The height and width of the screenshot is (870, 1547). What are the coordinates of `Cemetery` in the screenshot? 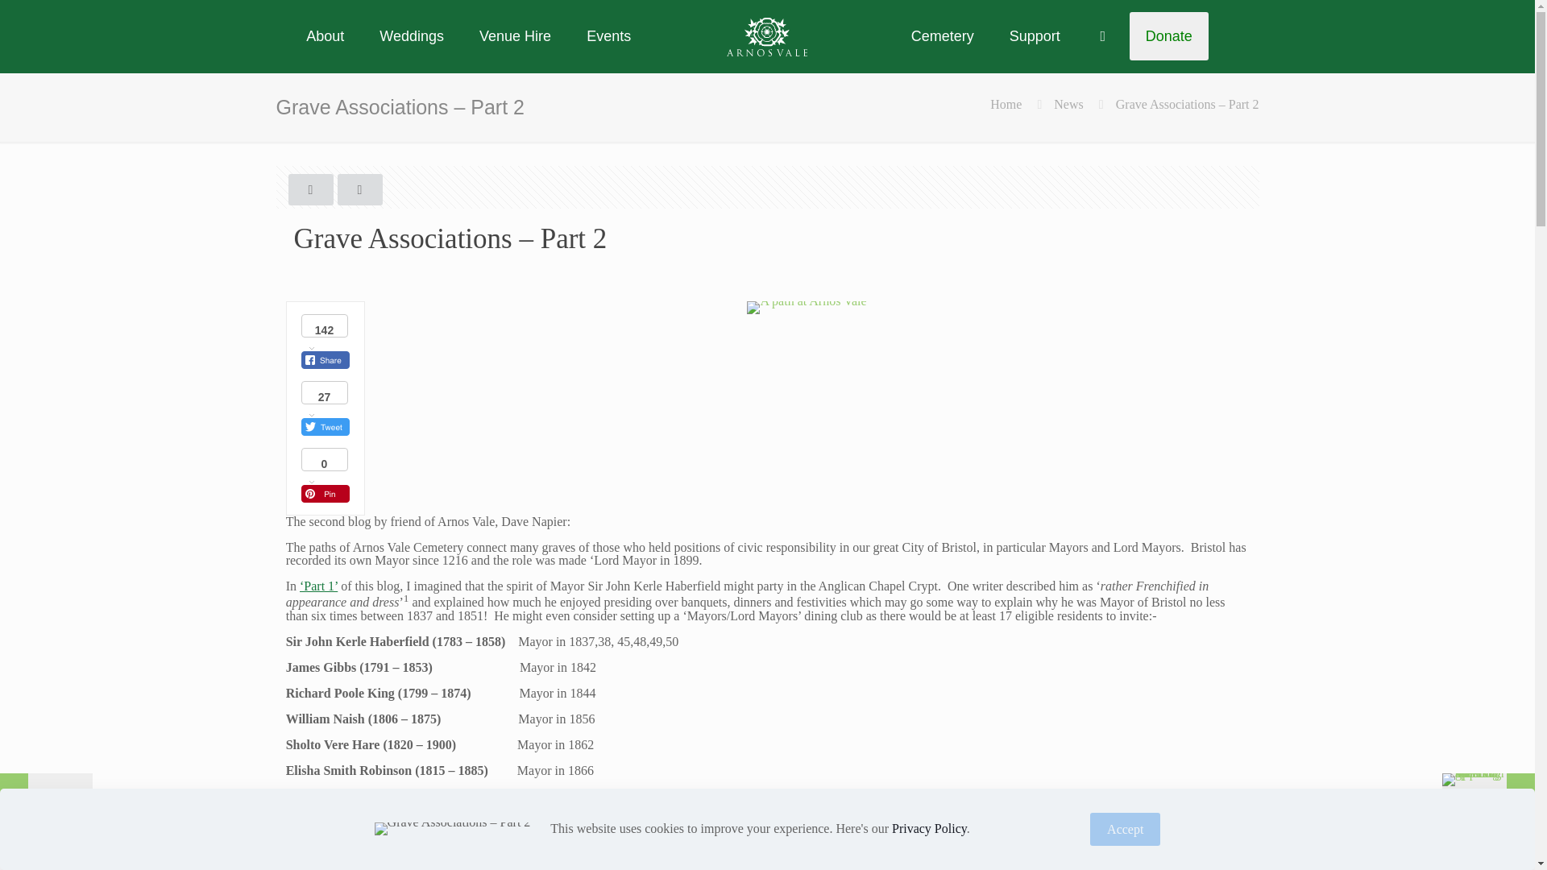 It's located at (943, 35).